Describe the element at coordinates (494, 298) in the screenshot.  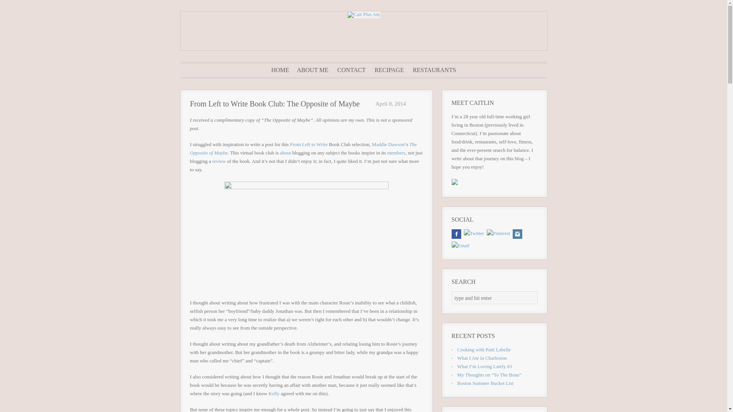
I see `type and hit enter` at that location.